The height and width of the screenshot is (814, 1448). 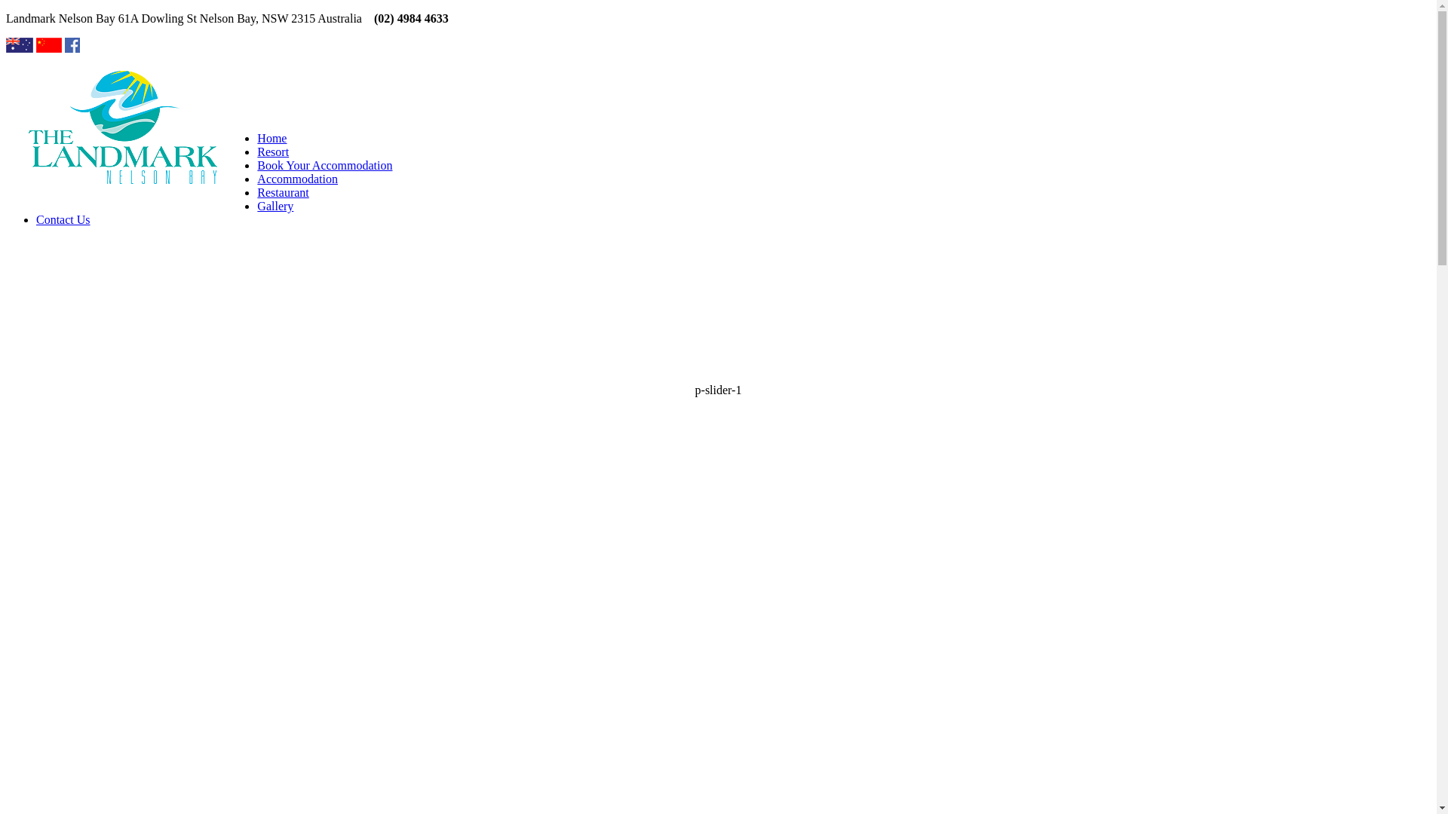 I want to click on Book Your Accommodation, so click(x=324, y=166).